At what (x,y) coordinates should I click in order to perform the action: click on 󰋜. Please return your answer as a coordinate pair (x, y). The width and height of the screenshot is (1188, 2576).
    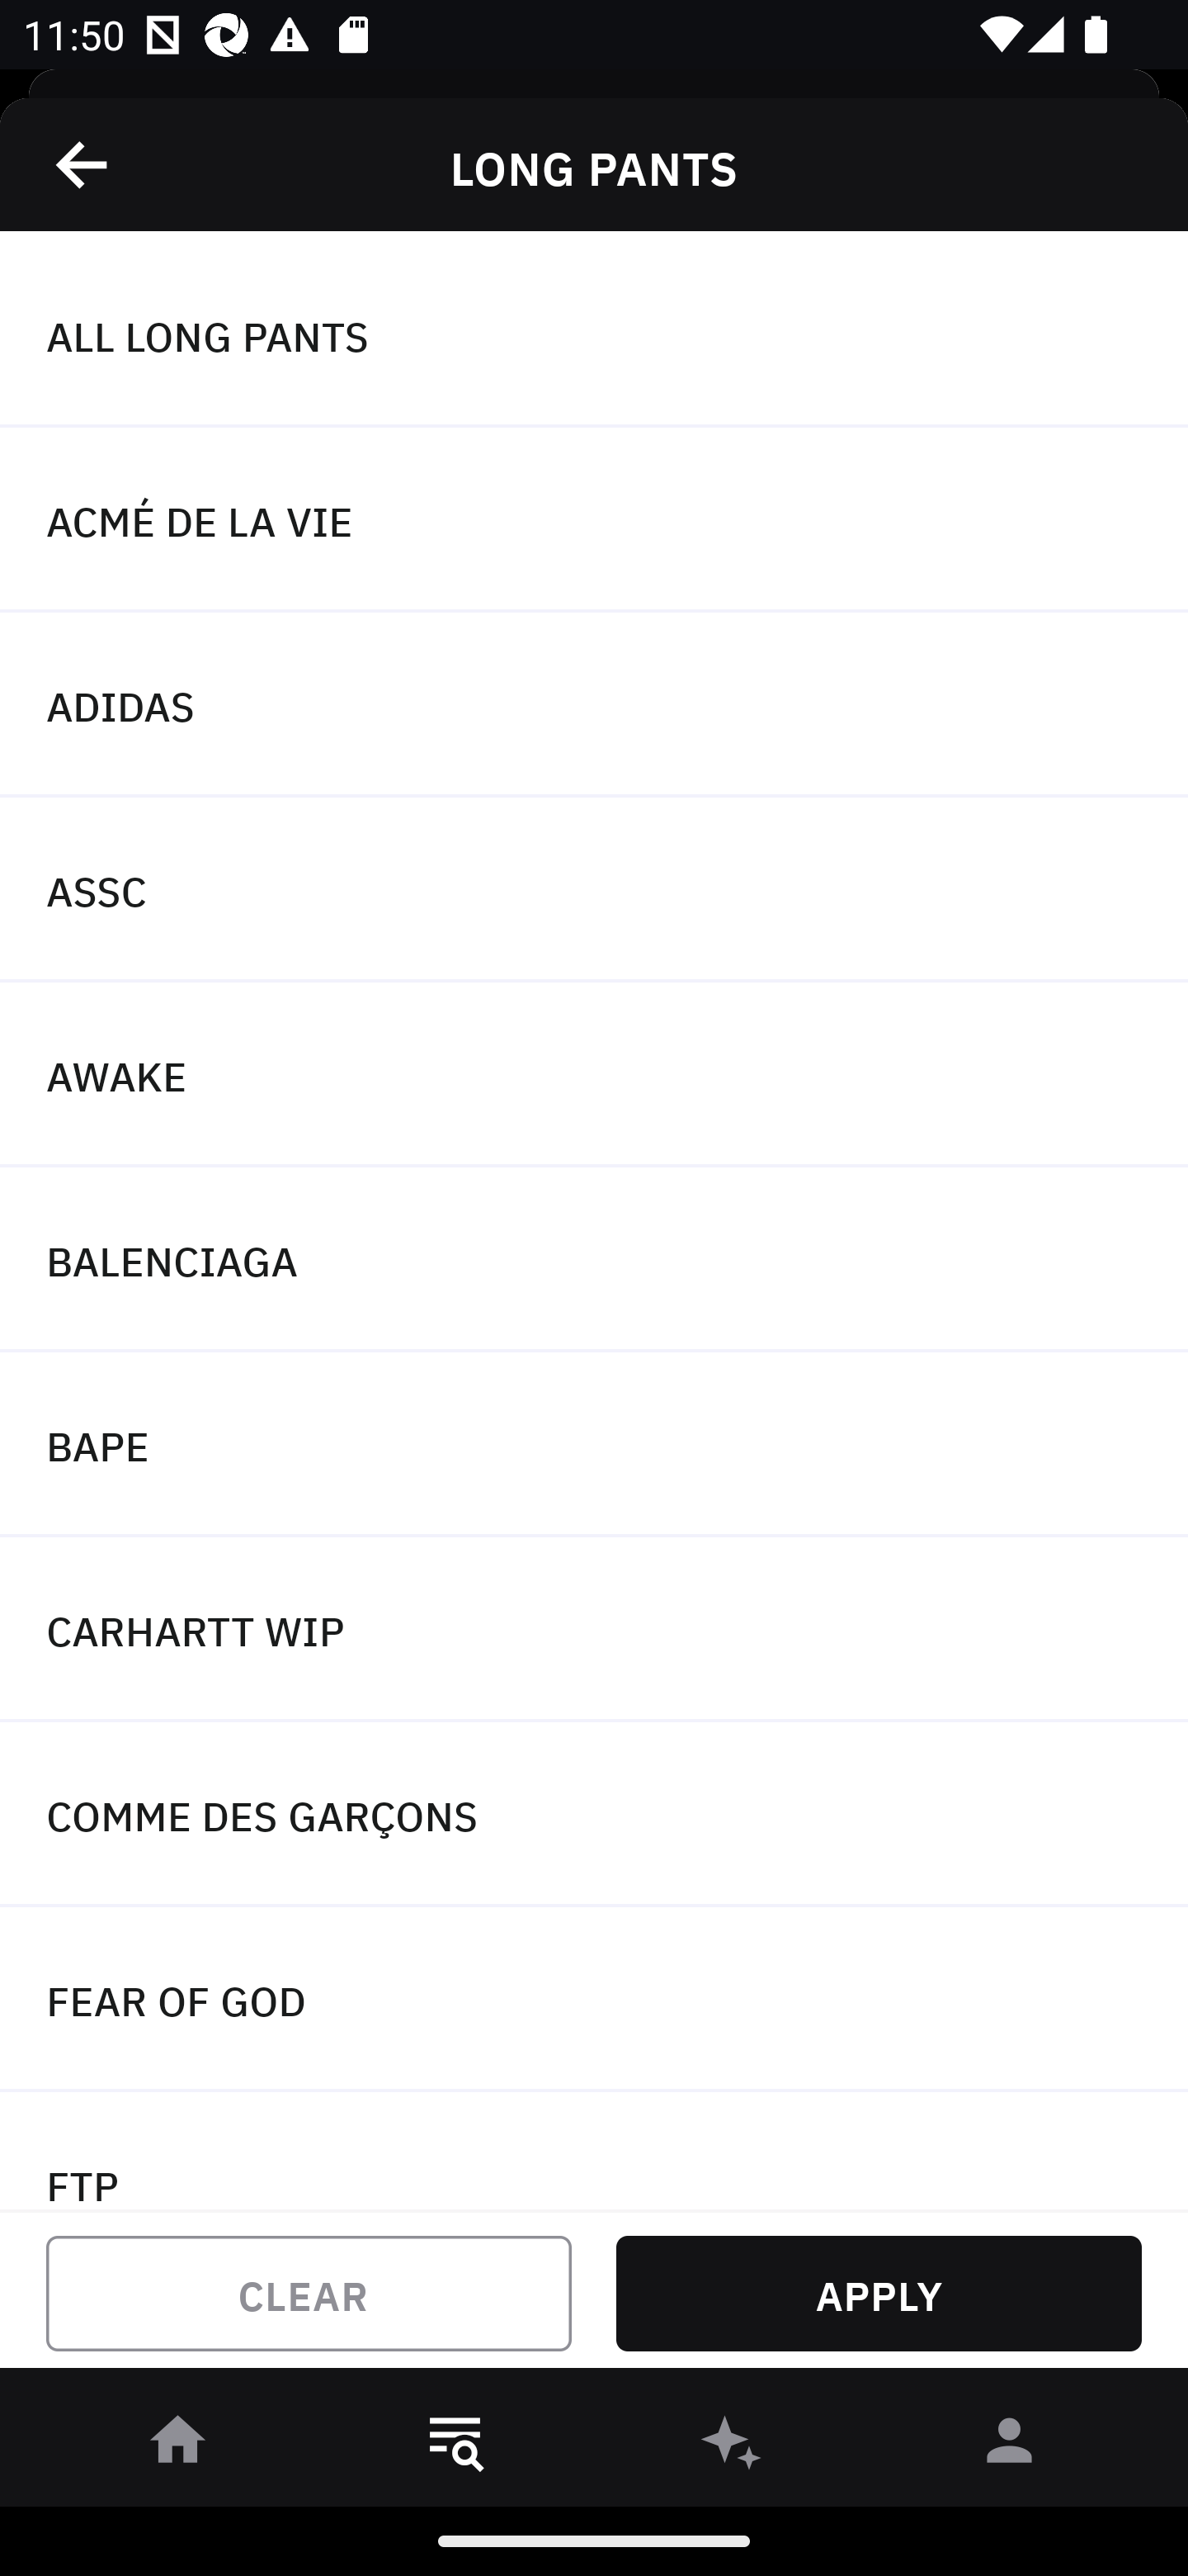
    Looking at the image, I should click on (178, 2446).